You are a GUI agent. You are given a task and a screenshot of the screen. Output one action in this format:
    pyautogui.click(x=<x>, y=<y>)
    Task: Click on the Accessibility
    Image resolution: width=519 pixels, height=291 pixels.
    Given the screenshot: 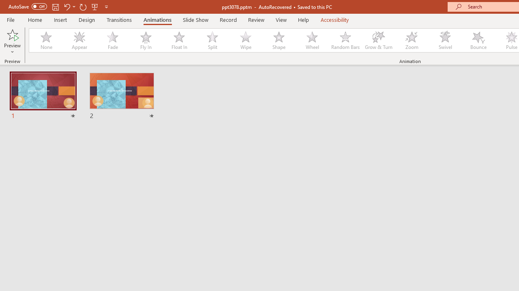 What is the action you would take?
    pyautogui.click(x=335, y=19)
    